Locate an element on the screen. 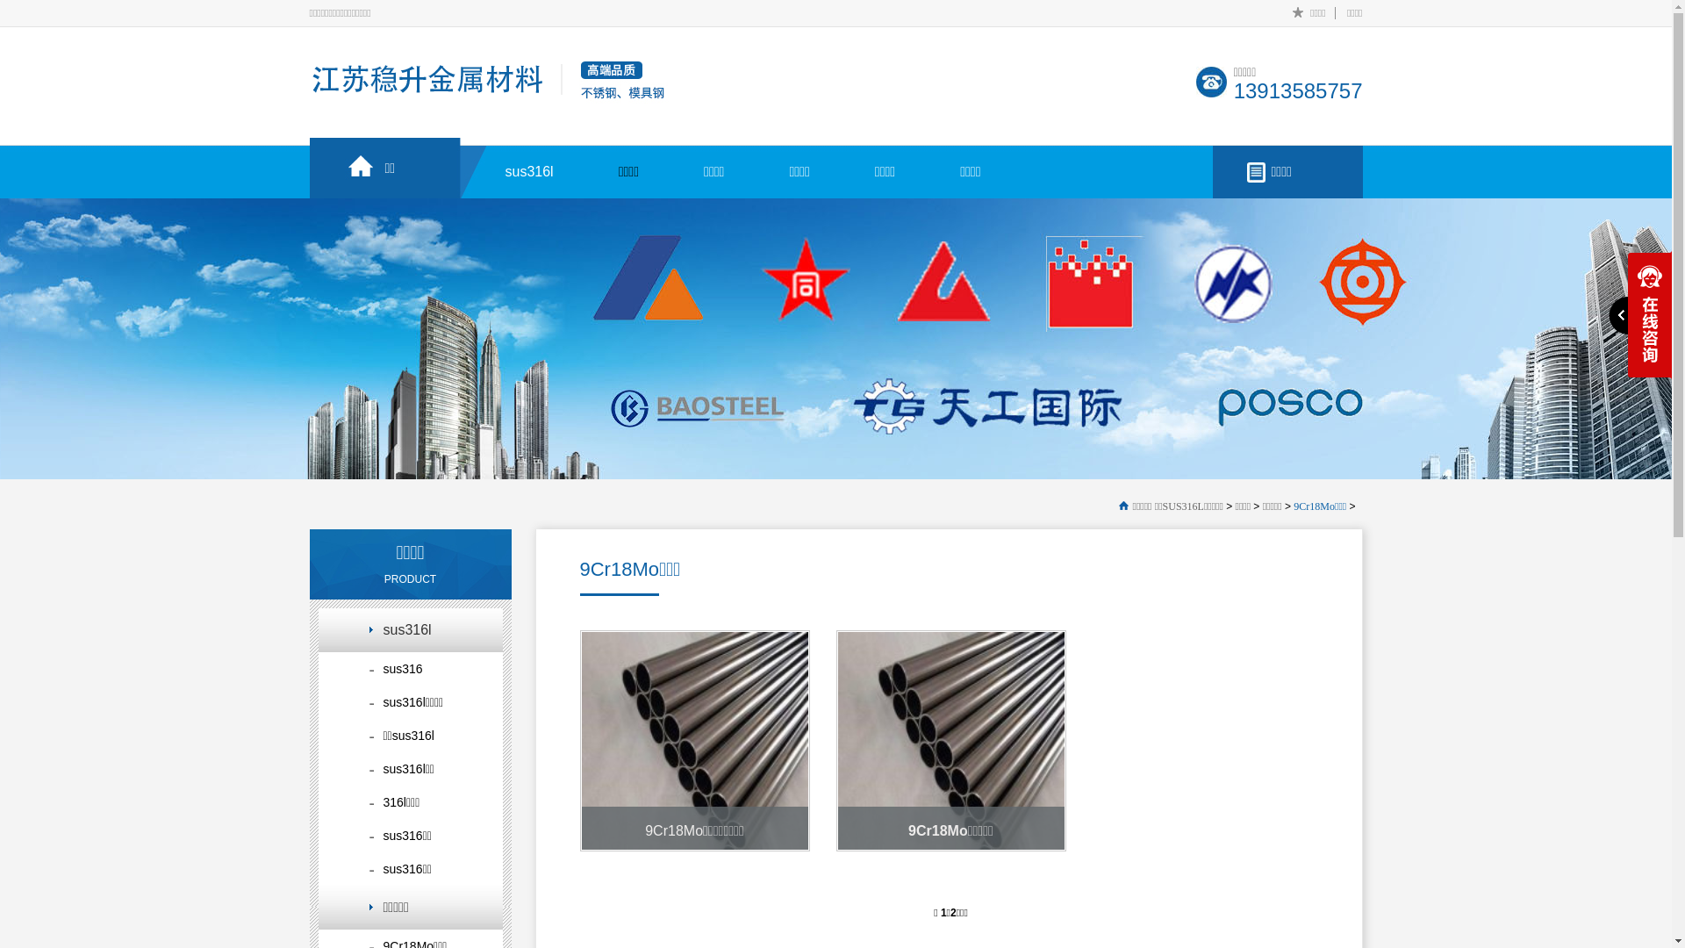 This screenshot has height=948, width=1685.   is located at coordinates (1640, 315).